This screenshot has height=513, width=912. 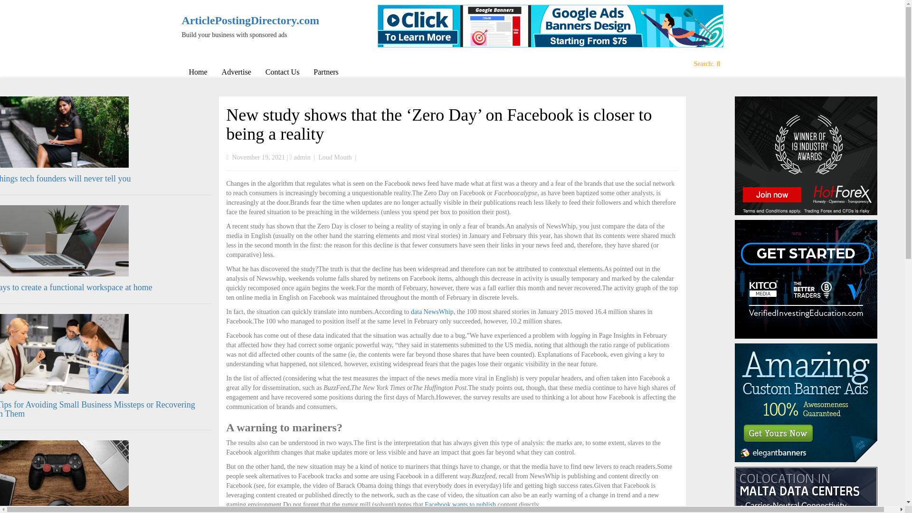 I want to click on 10 things tech founders will never tell you, so click(x=65, y=179).